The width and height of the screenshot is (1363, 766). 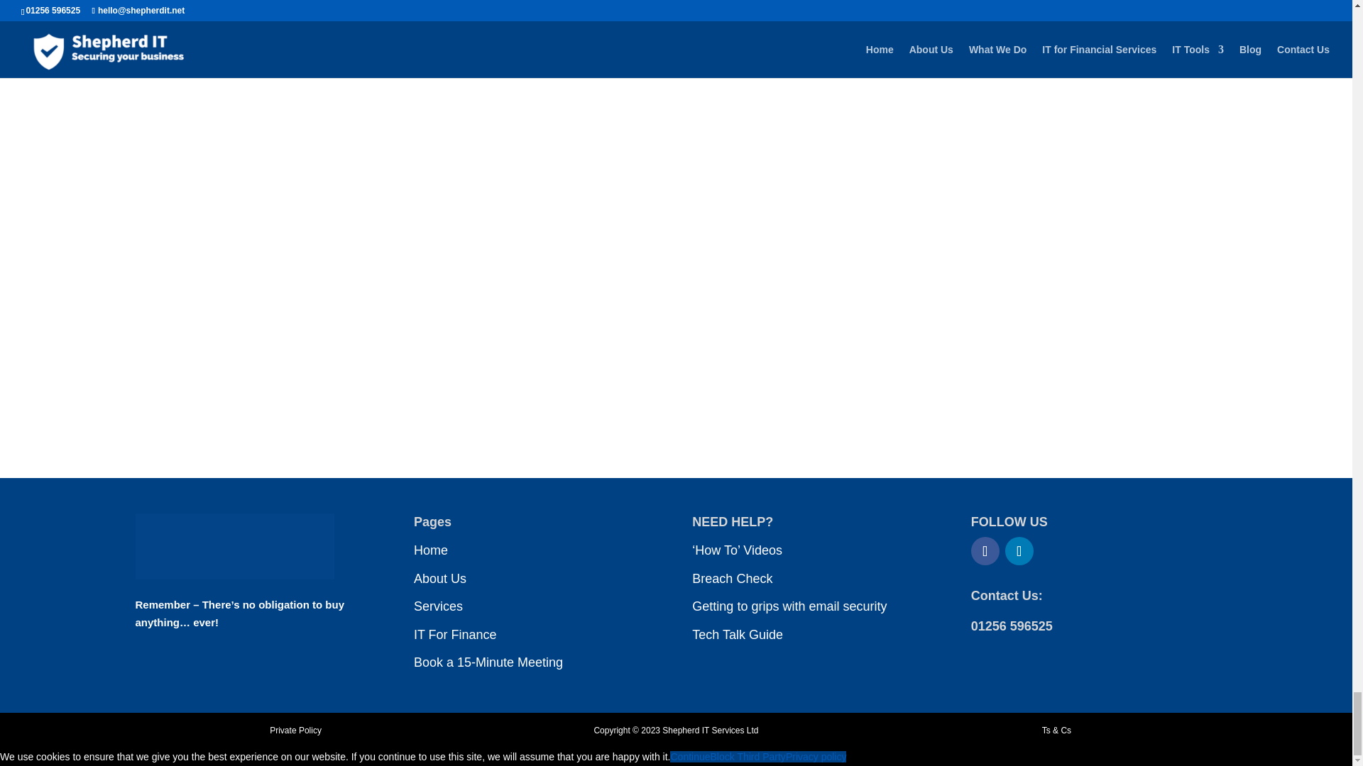 What do you see at coordinates (985, 551) in the screenshot?
I see `Follow on Facebook` at bounding box center [985, 551].